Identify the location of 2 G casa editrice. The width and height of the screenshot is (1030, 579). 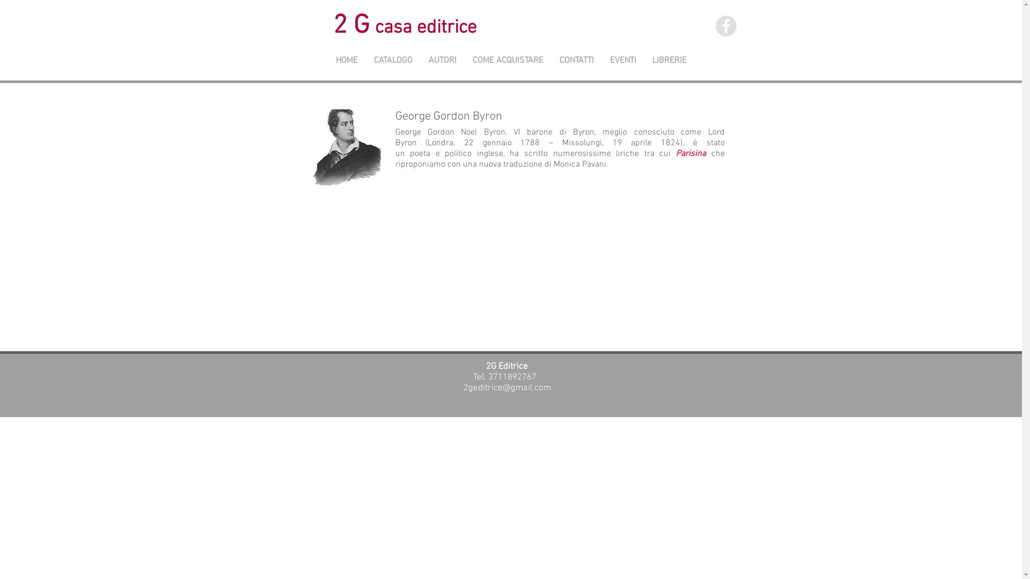
(405, 27).